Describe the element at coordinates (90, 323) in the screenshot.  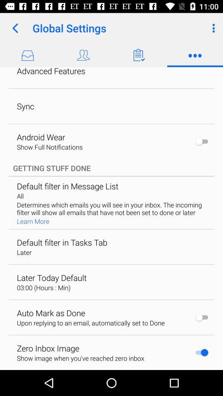
I see `scroll to upon replying to app` at that location.